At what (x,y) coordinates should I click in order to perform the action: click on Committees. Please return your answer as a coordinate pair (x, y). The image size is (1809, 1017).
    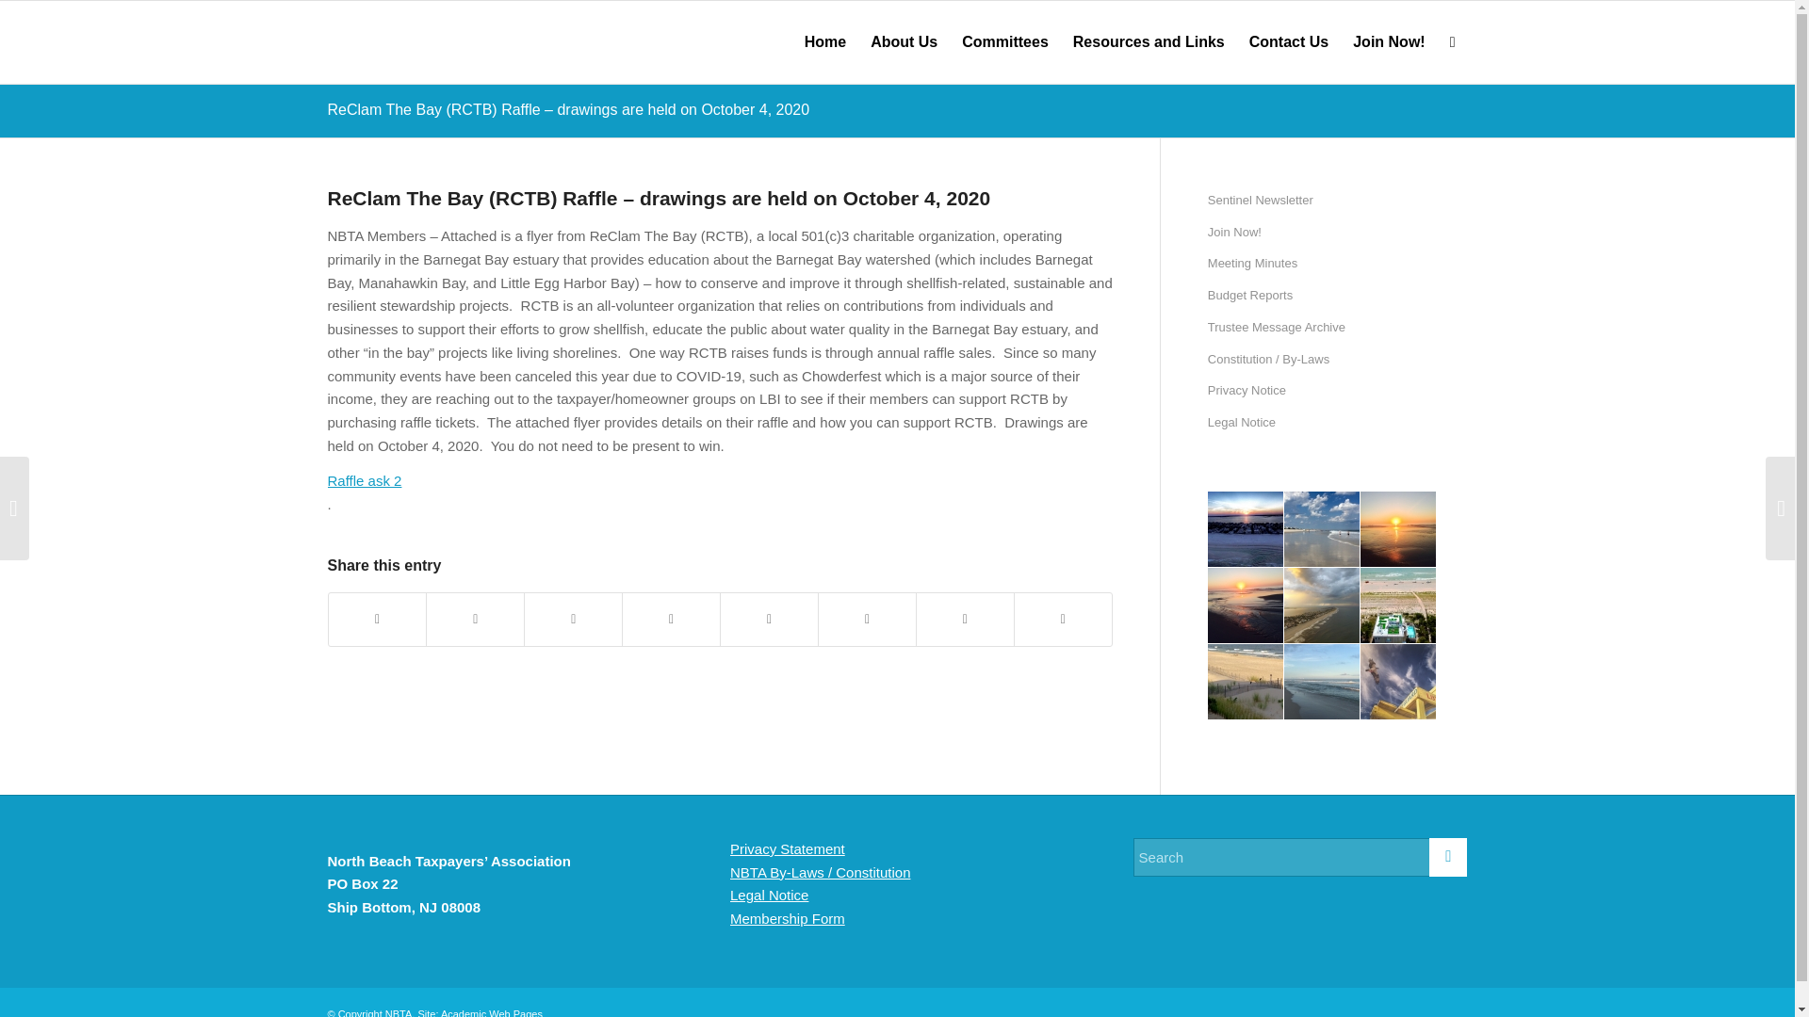
    Looking at the image, I should click on (1004, 41).